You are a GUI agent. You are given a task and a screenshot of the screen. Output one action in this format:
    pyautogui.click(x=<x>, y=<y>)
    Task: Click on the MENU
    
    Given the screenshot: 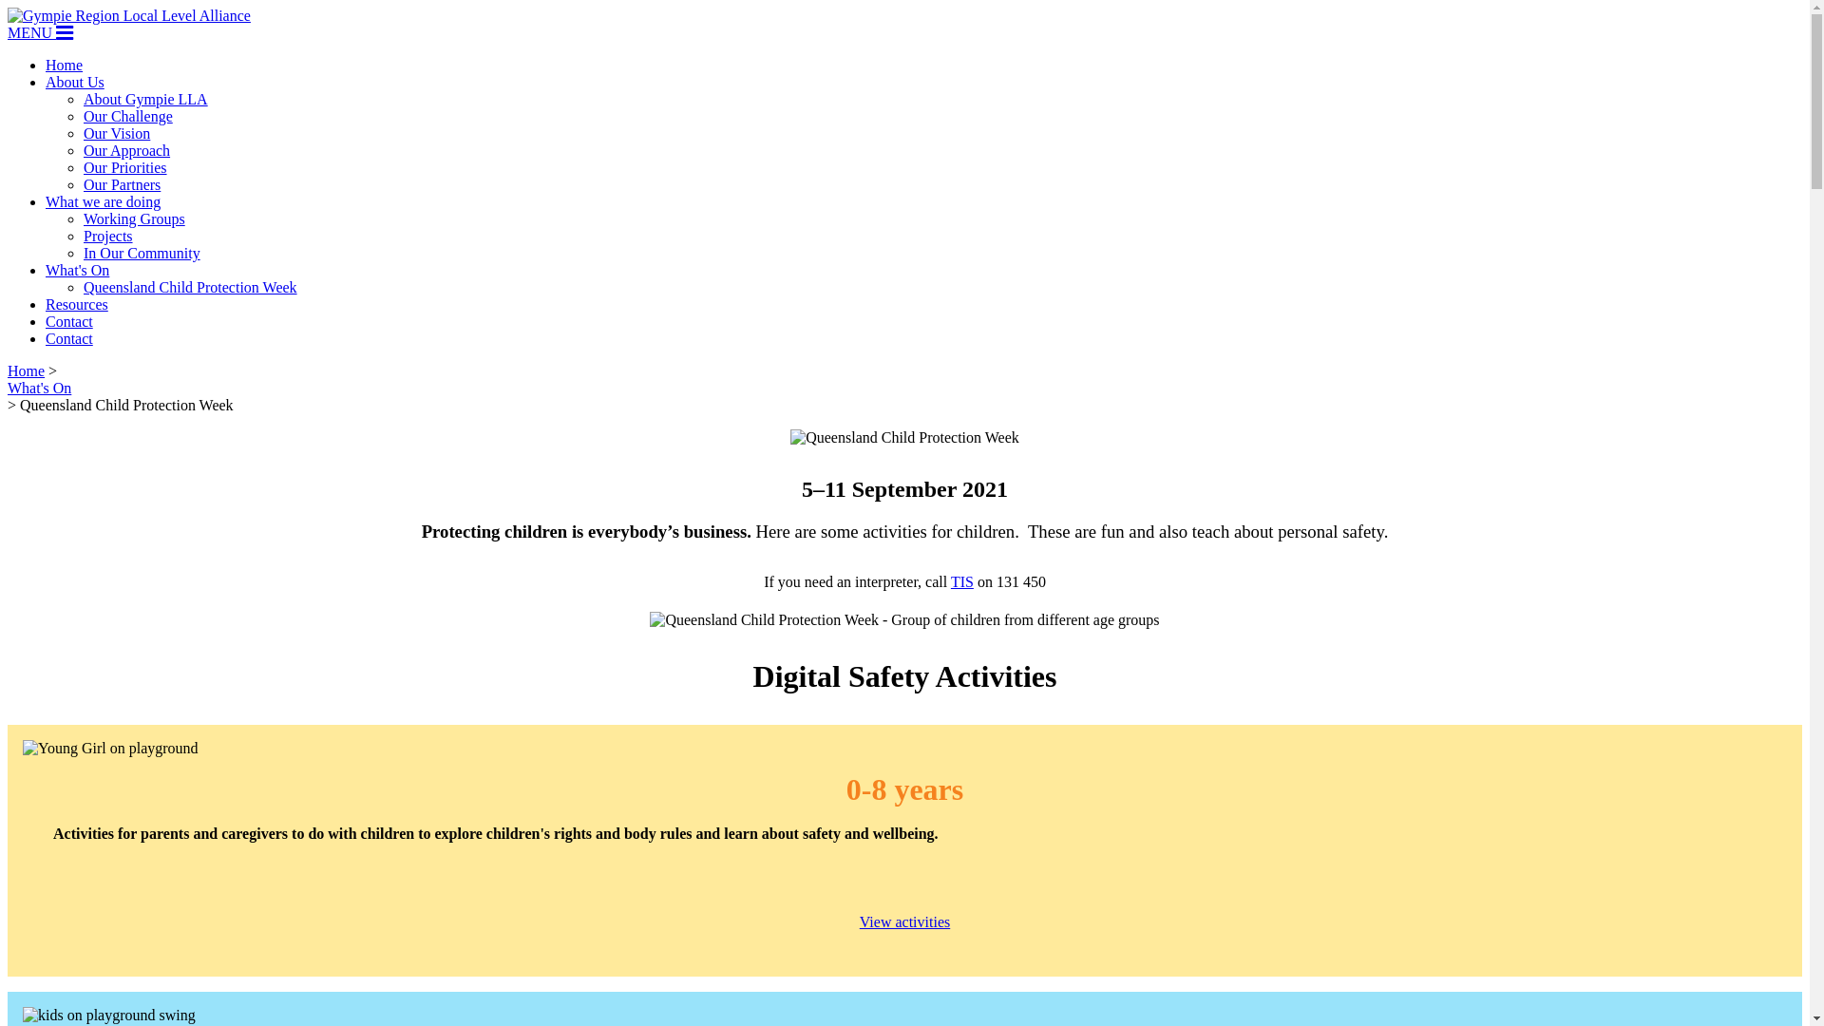 What is the action you would take?
    pyautogui.click(x=40, y=32)
    